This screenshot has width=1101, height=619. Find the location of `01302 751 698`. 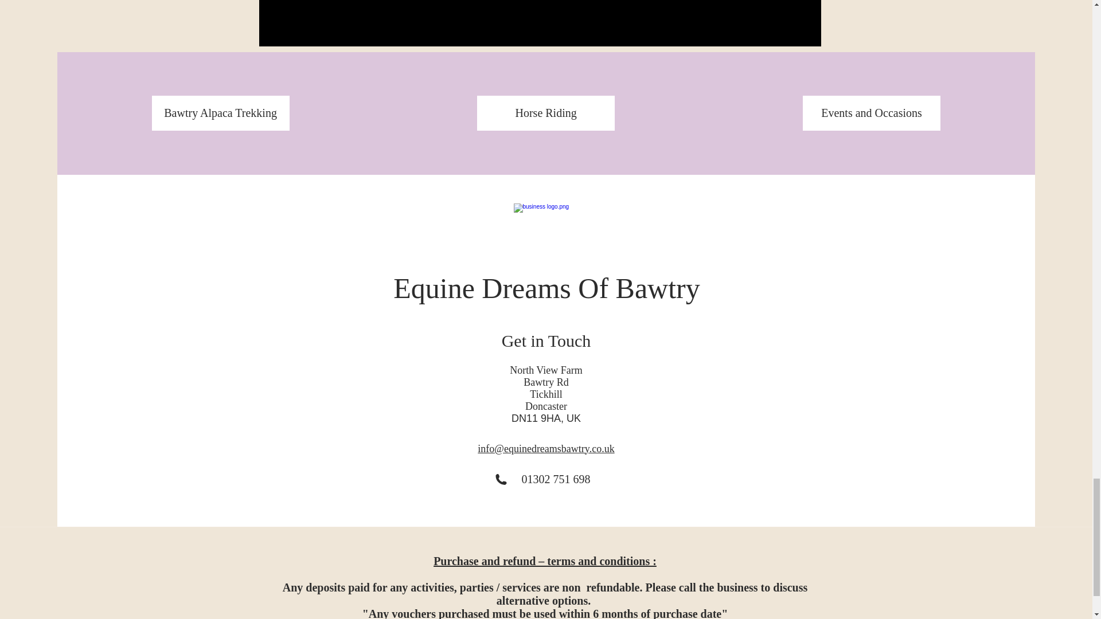

01302 751 698 is located at coordinates (556, 478).